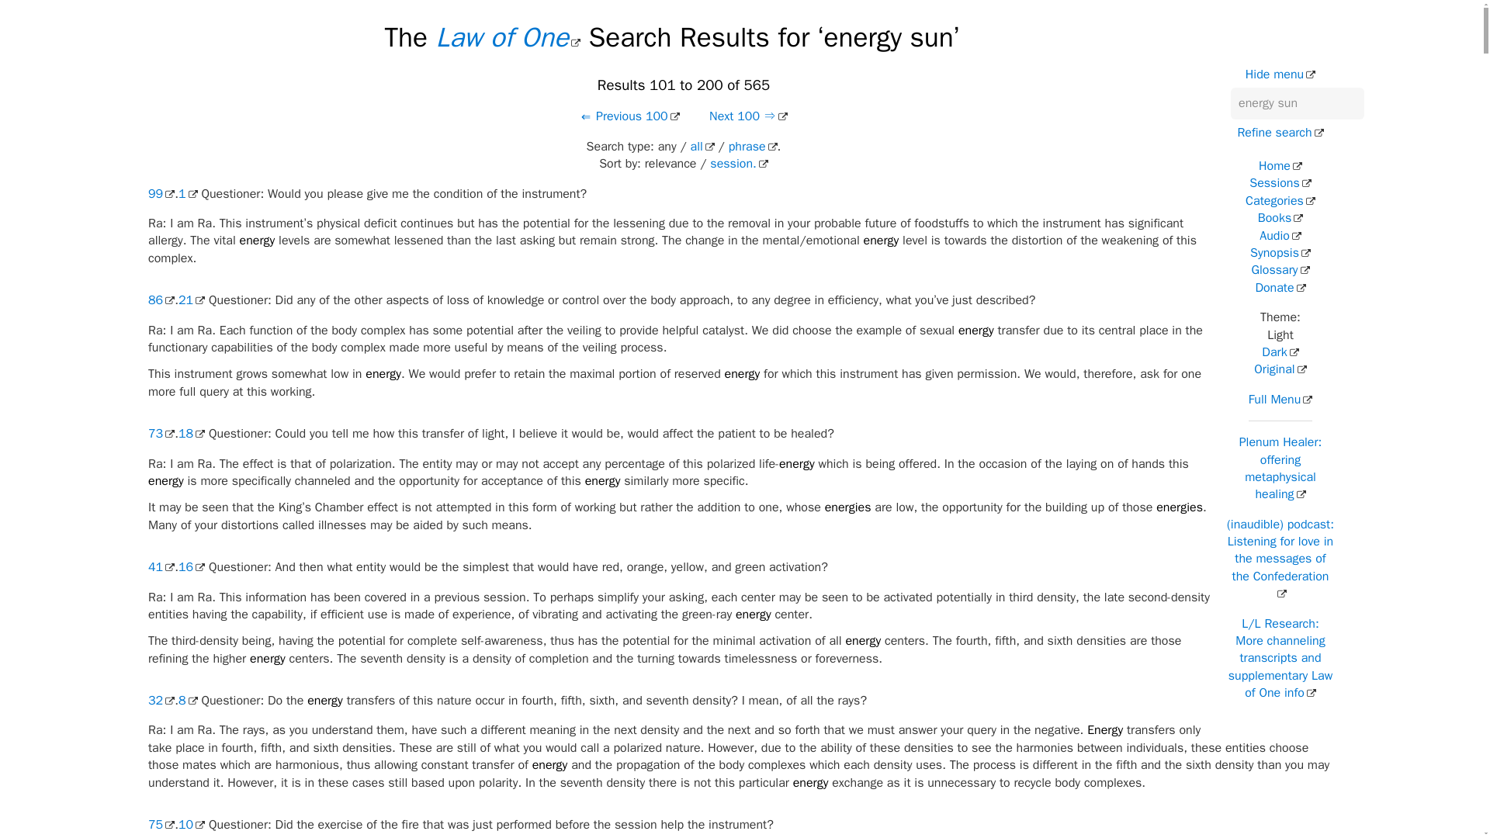 The image size is (1490, 838). What do you see at coordinates (192, 300) in the screenshot?
I see `21` at bounding box center [192, 300].